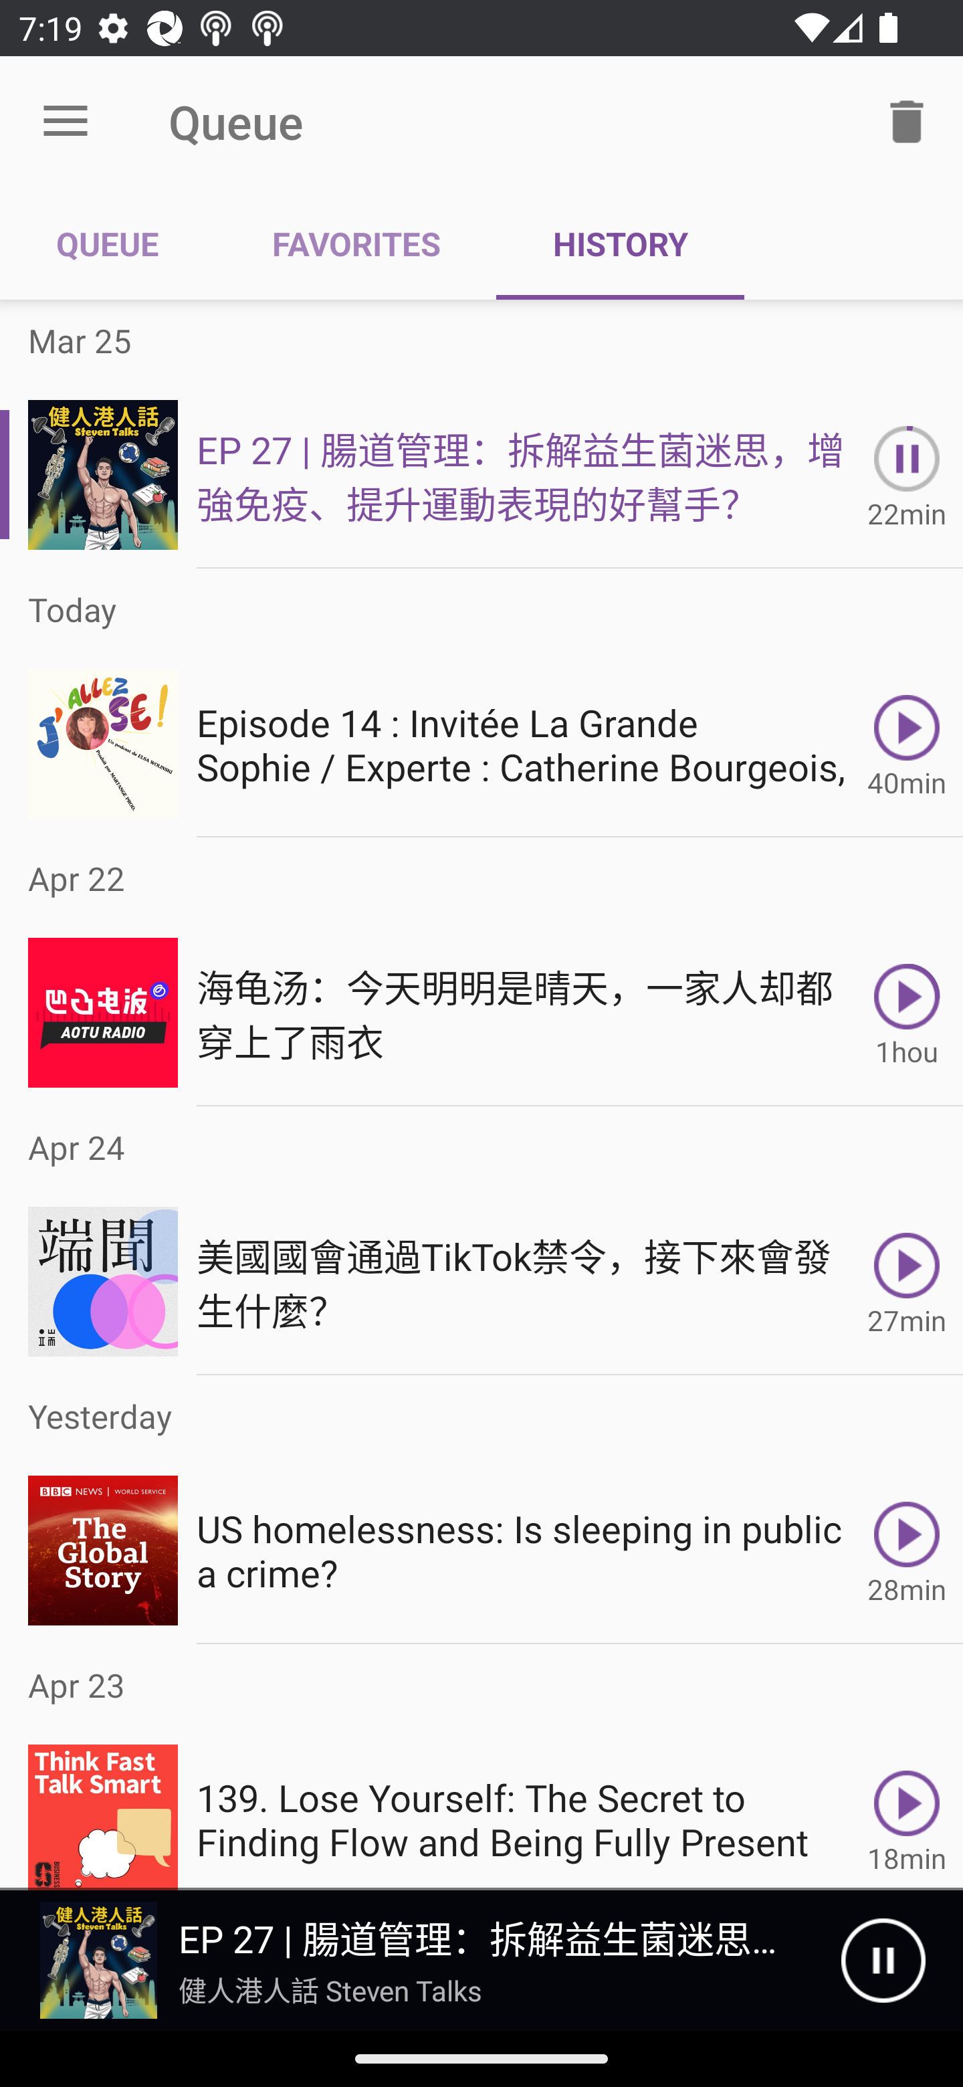 The width and height of the screenshot is (963, 2087). Describe the element at coordinates (907, 1011) in the screenshot. I see `Play 1hou` at that location.